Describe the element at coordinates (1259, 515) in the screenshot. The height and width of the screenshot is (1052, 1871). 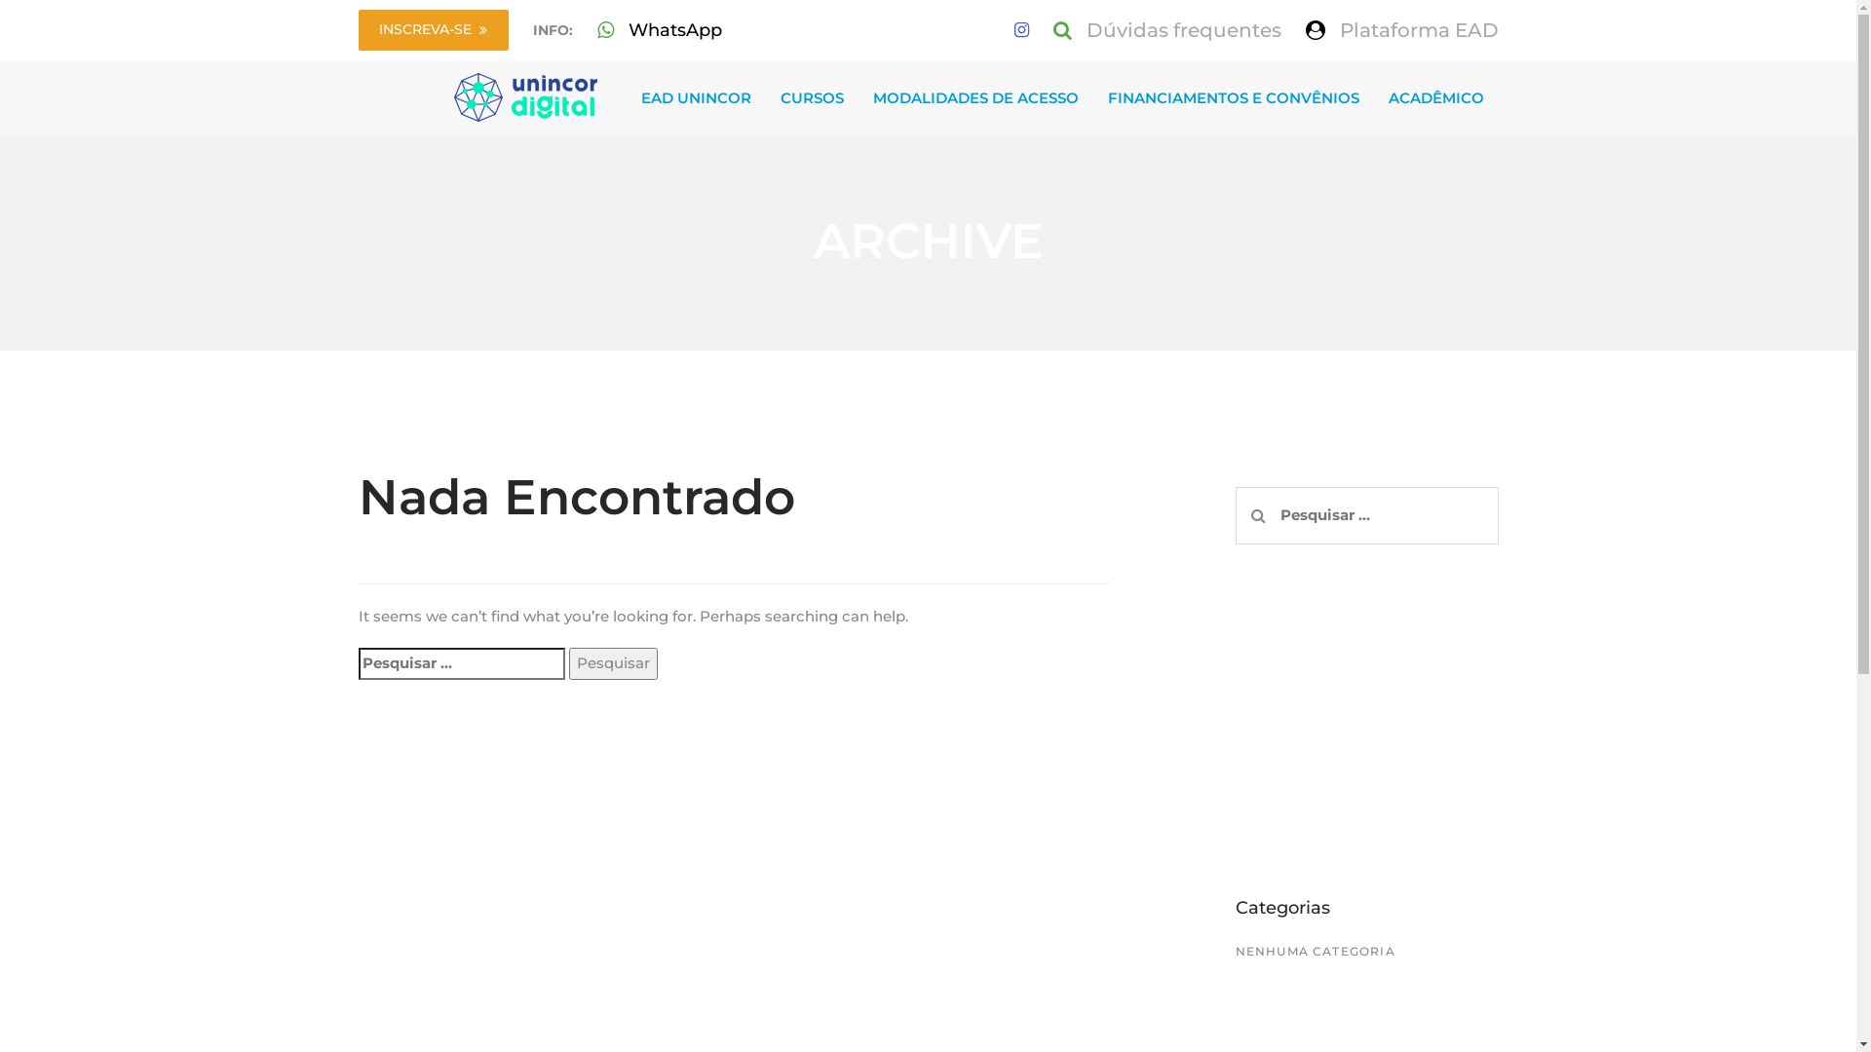
I see `Pesquisar` at that location.